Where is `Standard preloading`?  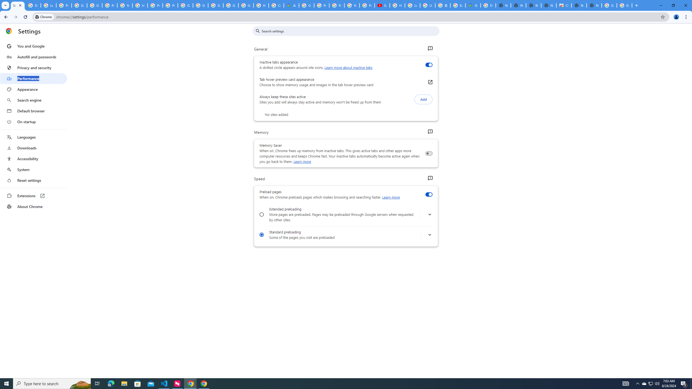
Standard preloading is located at coordinates (262, 234).